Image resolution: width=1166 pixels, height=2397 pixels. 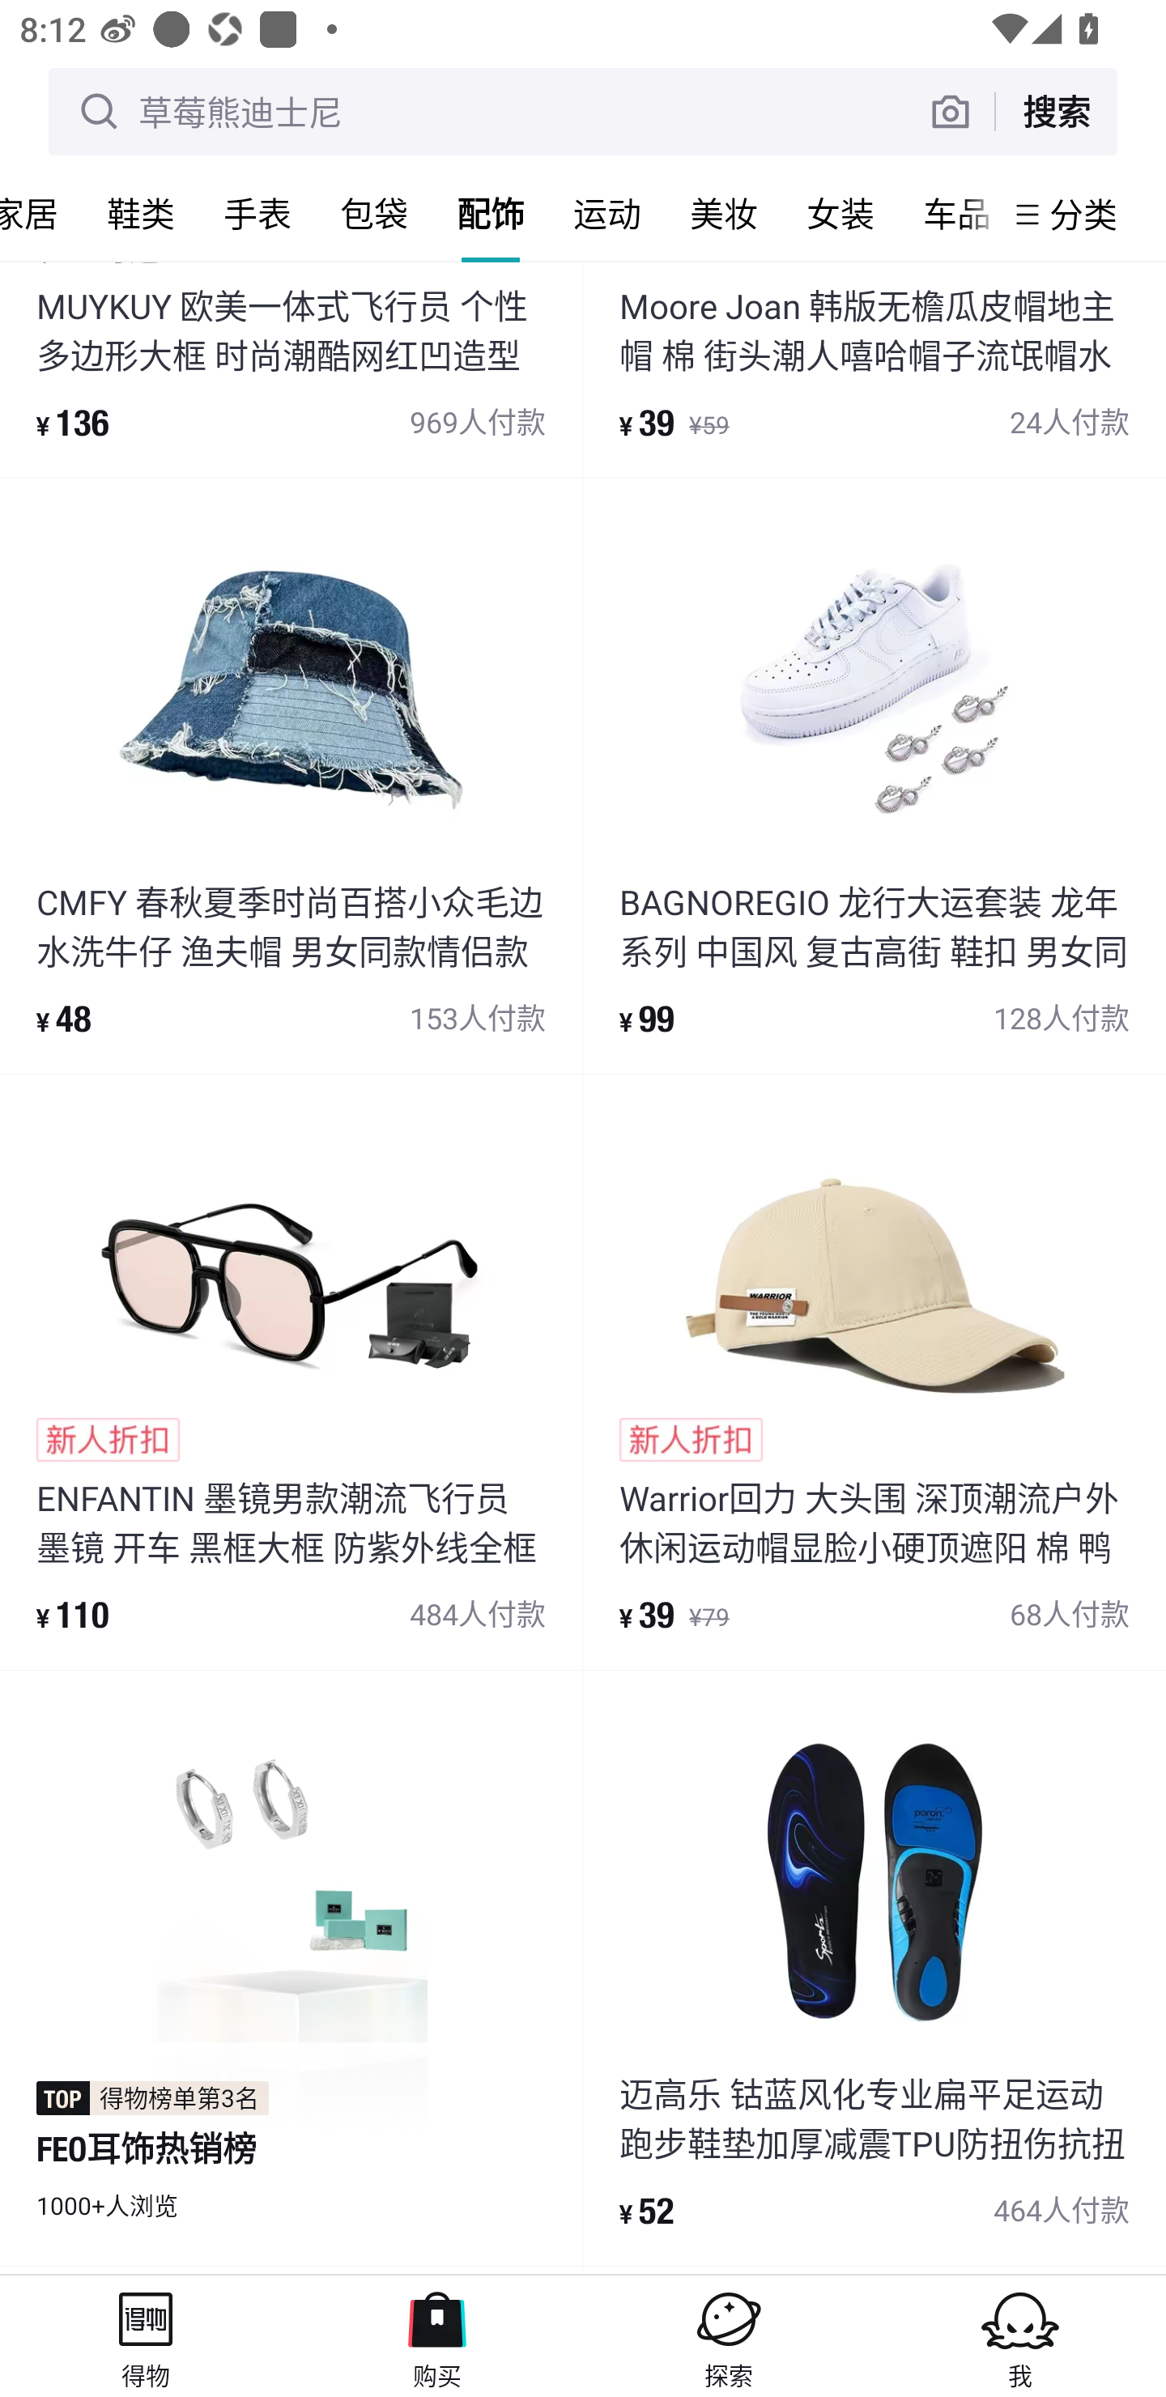 I want to click on 美妆, so click(x=724, y=213).